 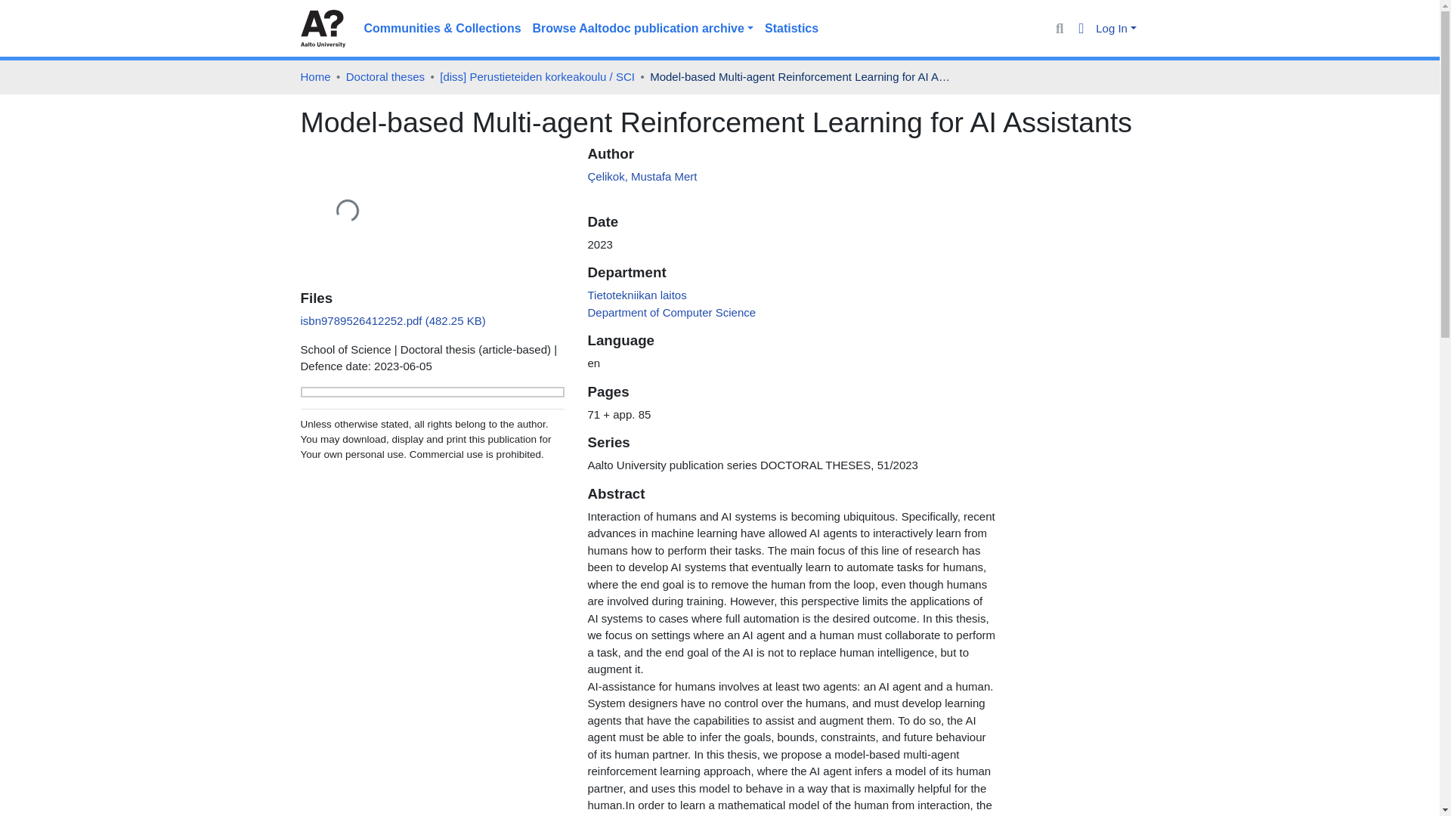 What do you see at coordinates (791, 29) in the screenshot?
I see `Statistics` at bounding box center [791, 29].